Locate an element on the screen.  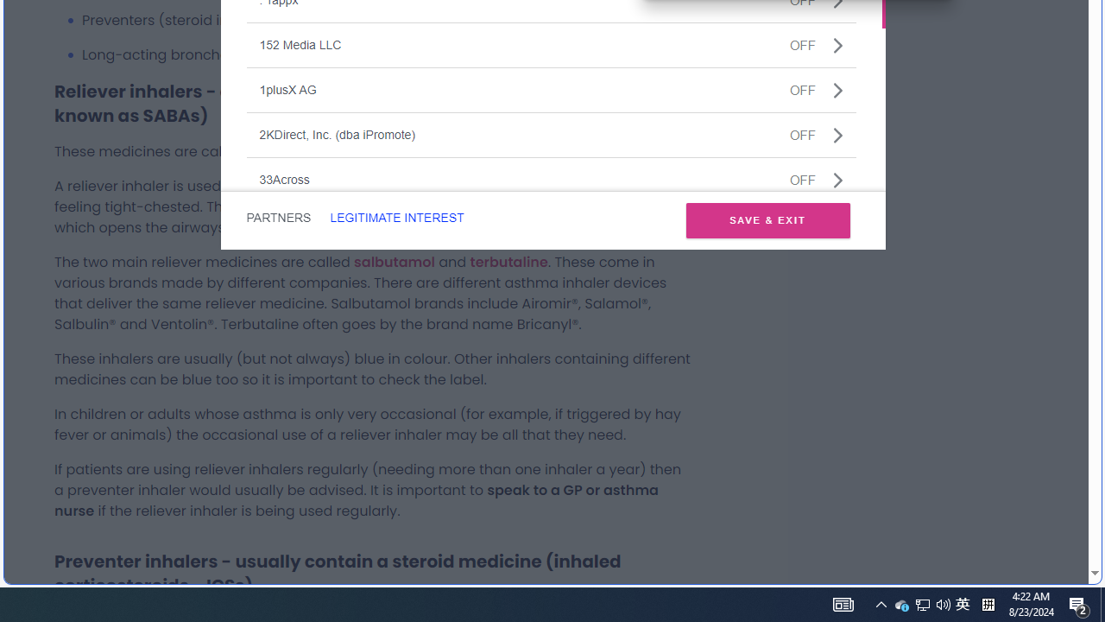
SAVE & EXIT is located at coordinates (551, 90).